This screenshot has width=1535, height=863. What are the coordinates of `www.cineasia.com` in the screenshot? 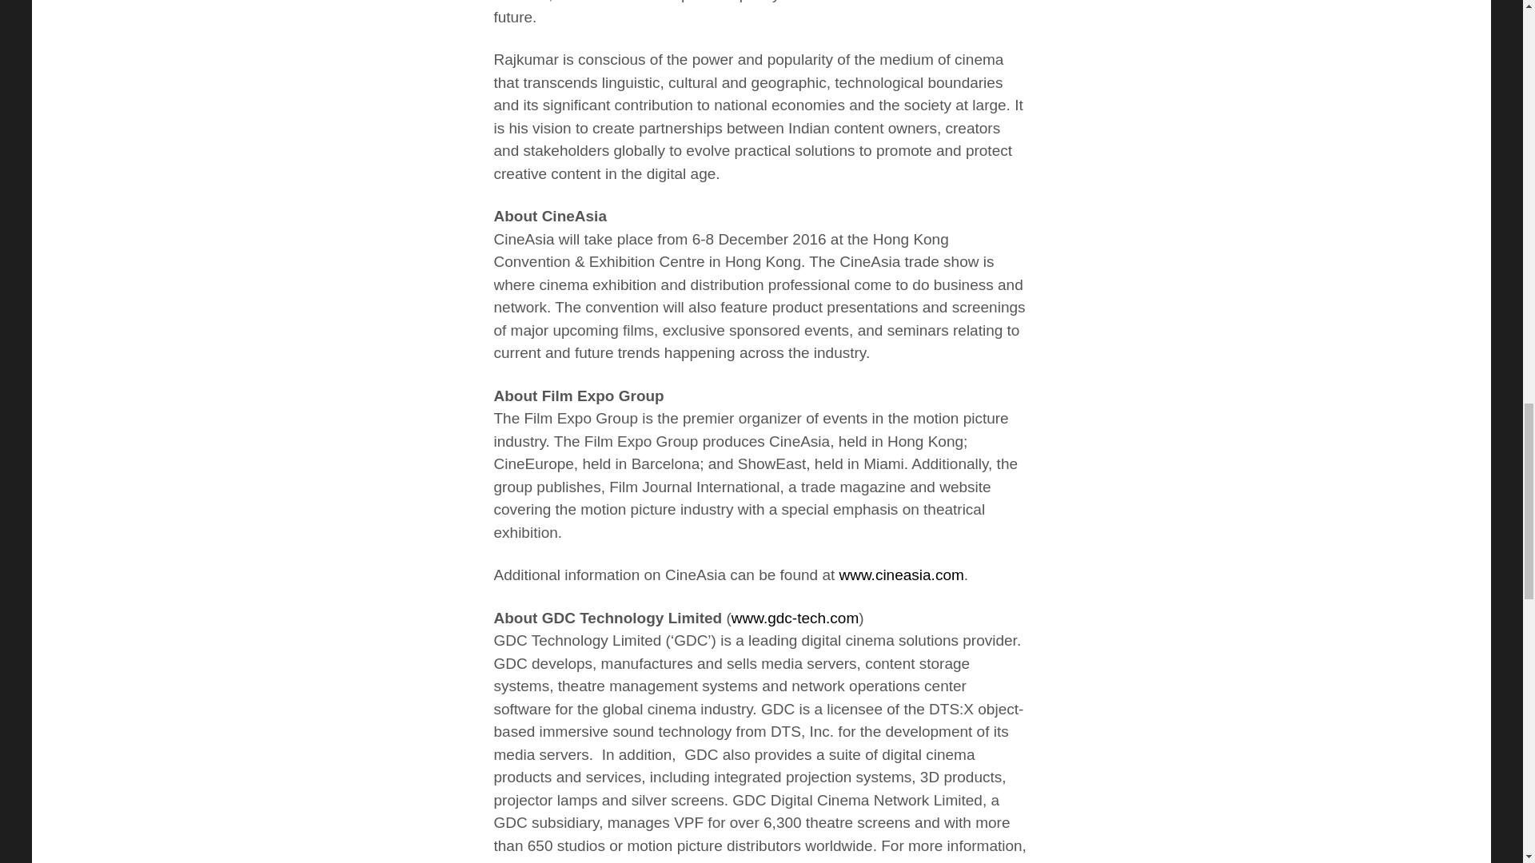 It's located at (902, 575).